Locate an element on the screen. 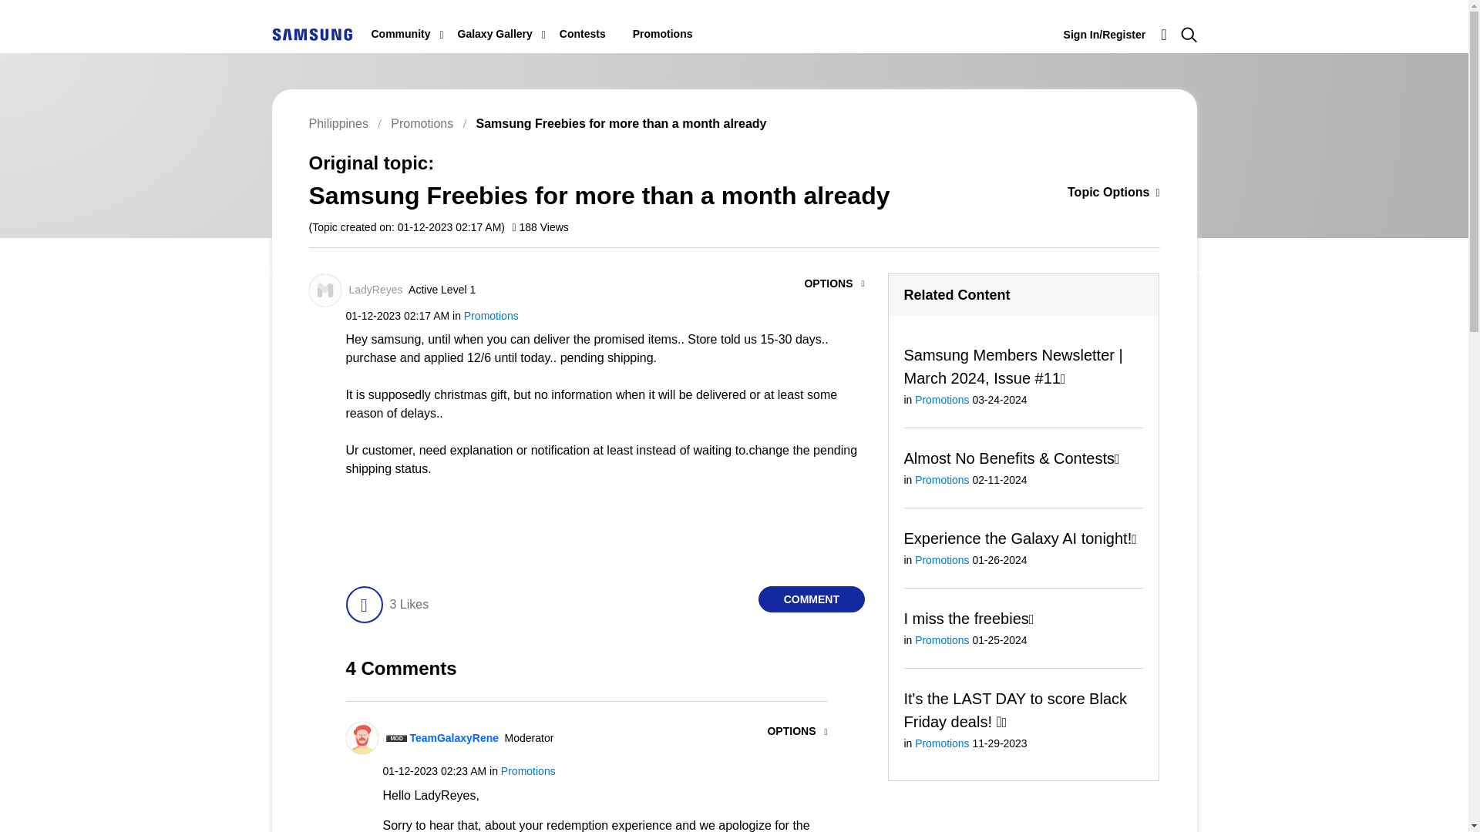 The image size is (1480, 832). Galaxy Gallery is located at coordinates (495, 34).